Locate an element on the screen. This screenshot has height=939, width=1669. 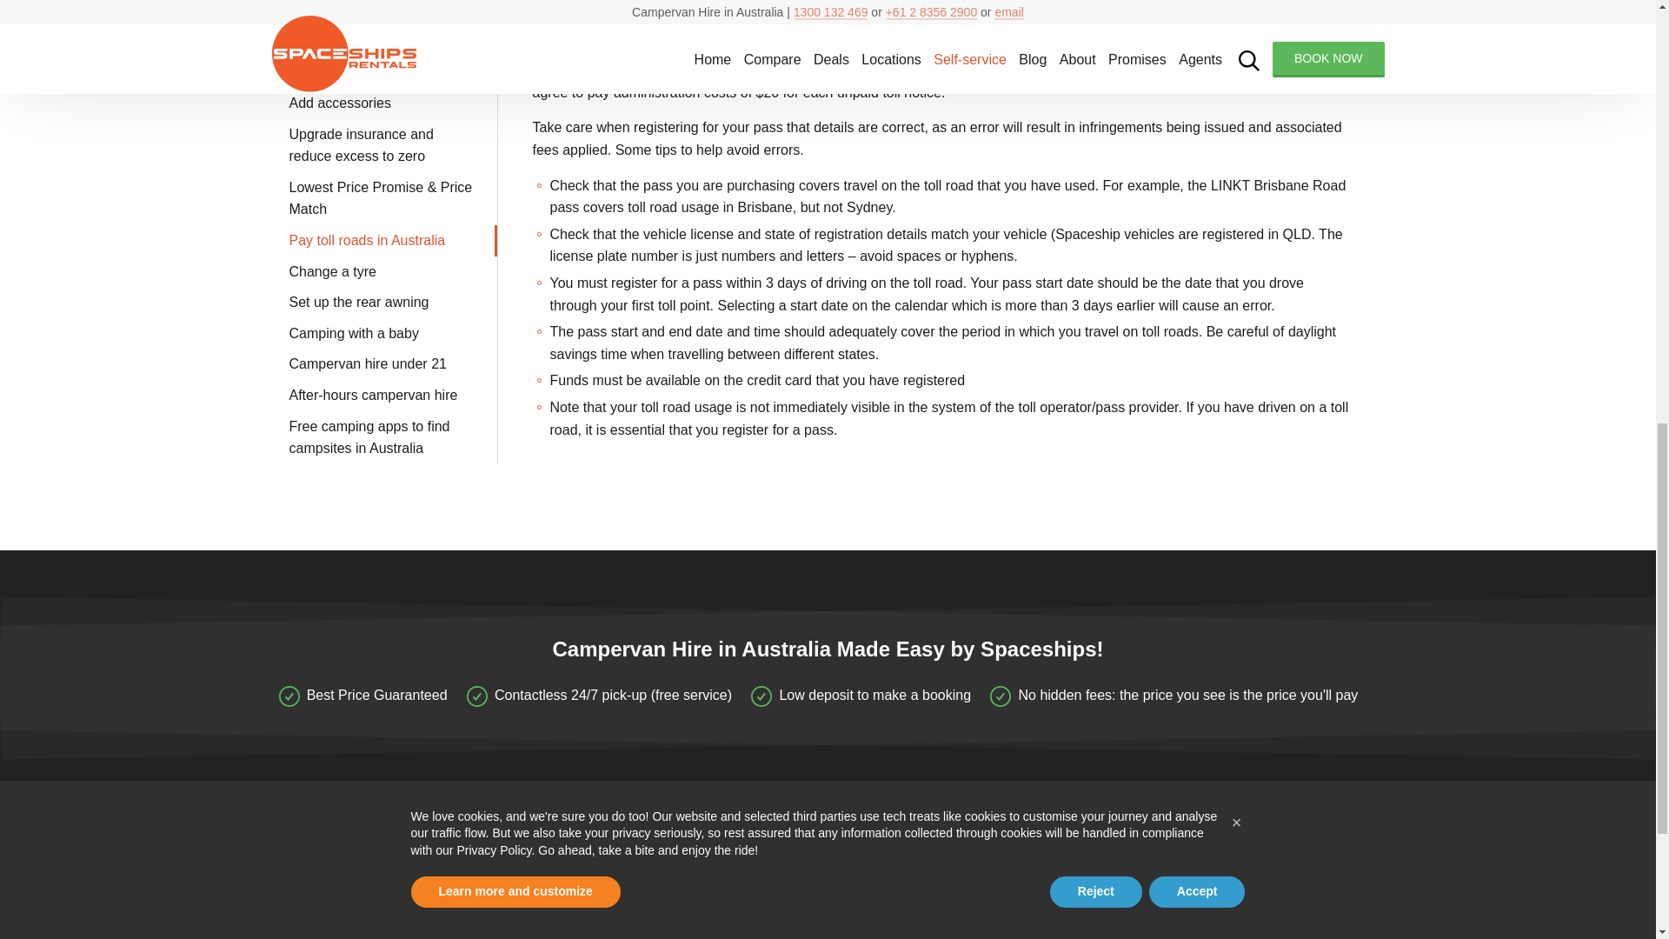
How to get things done on your road trip is located at coordinates (648, 915).